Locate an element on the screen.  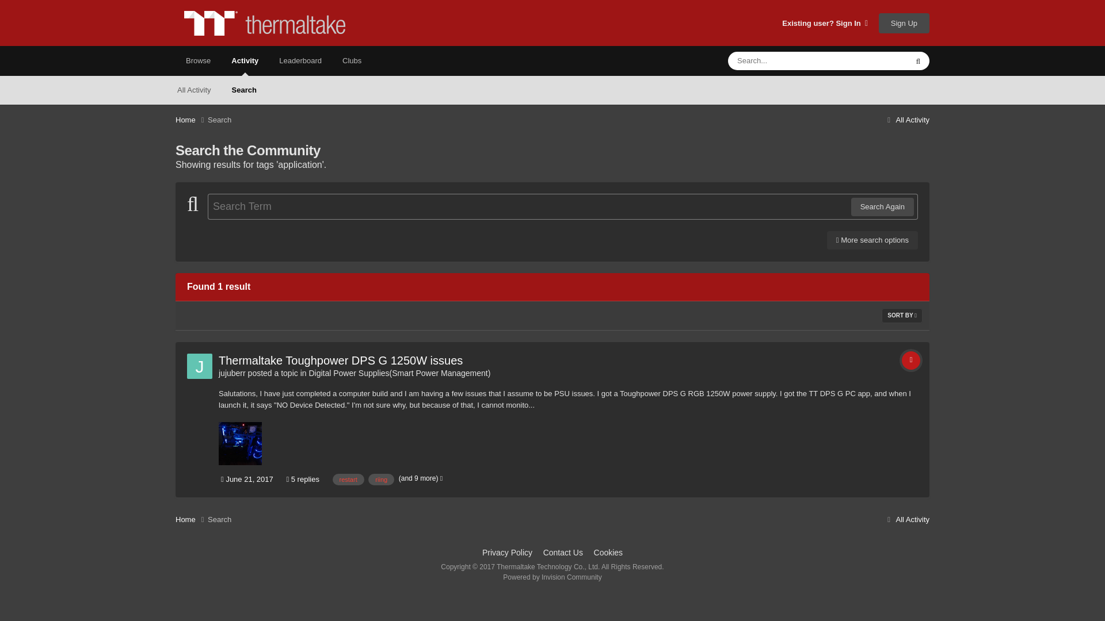
Find other content tagged with 'restart' is located at coordinates (348, 480).